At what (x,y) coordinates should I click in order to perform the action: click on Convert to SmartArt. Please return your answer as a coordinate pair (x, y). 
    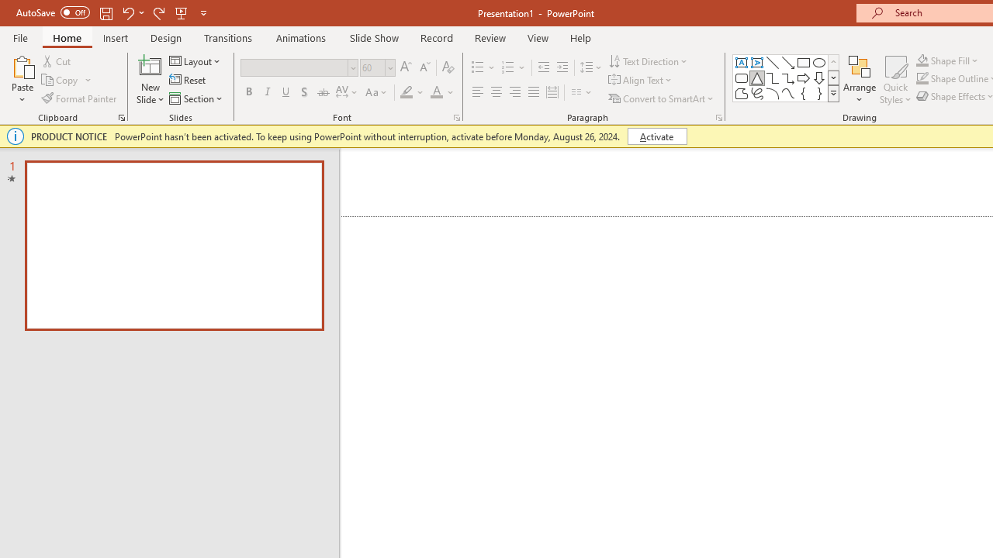
    Looking at the image, I should click on (662, 98).